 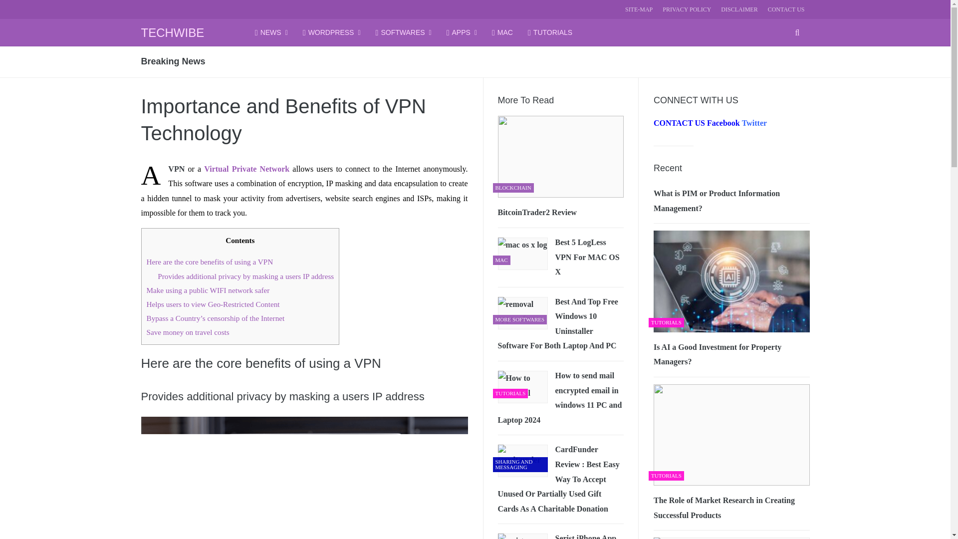 What do you see at coordinates (210, 262) in the screenshot?
I see `Here are the core benefits of using a VPN` at bounding box center [210, 262].